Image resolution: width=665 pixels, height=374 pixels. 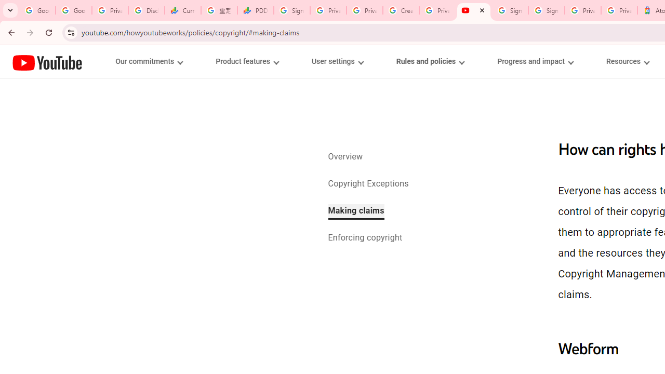 What do you see at coordinates (109, 62) in the screenshot?
I see `JUMP TO CONTENT` at bounding box center [109, 62].